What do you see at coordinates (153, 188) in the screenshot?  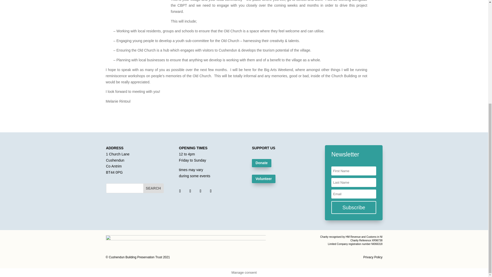 I see `Search` at bounding box center [153, 188].